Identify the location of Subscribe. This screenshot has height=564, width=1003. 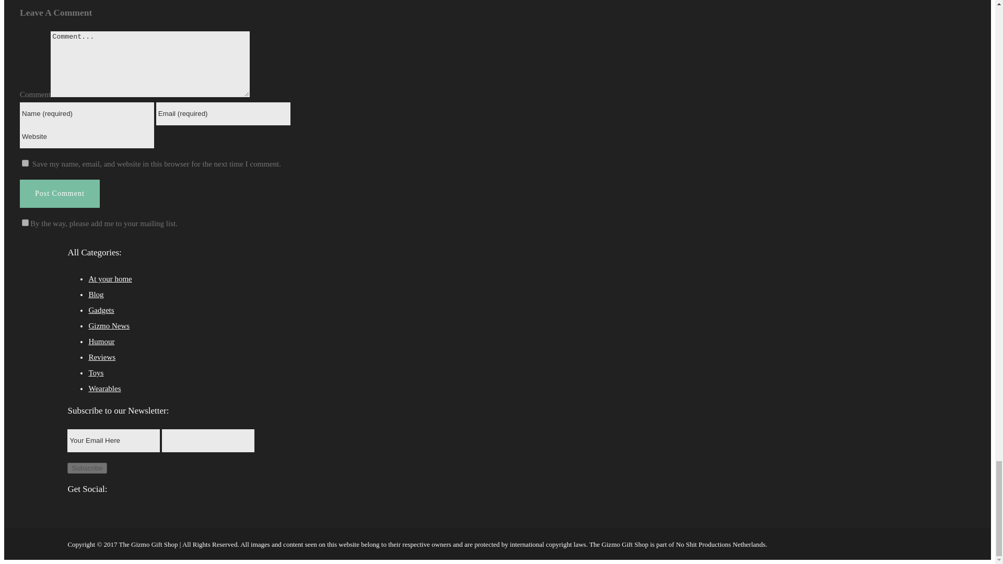
(87, 468).